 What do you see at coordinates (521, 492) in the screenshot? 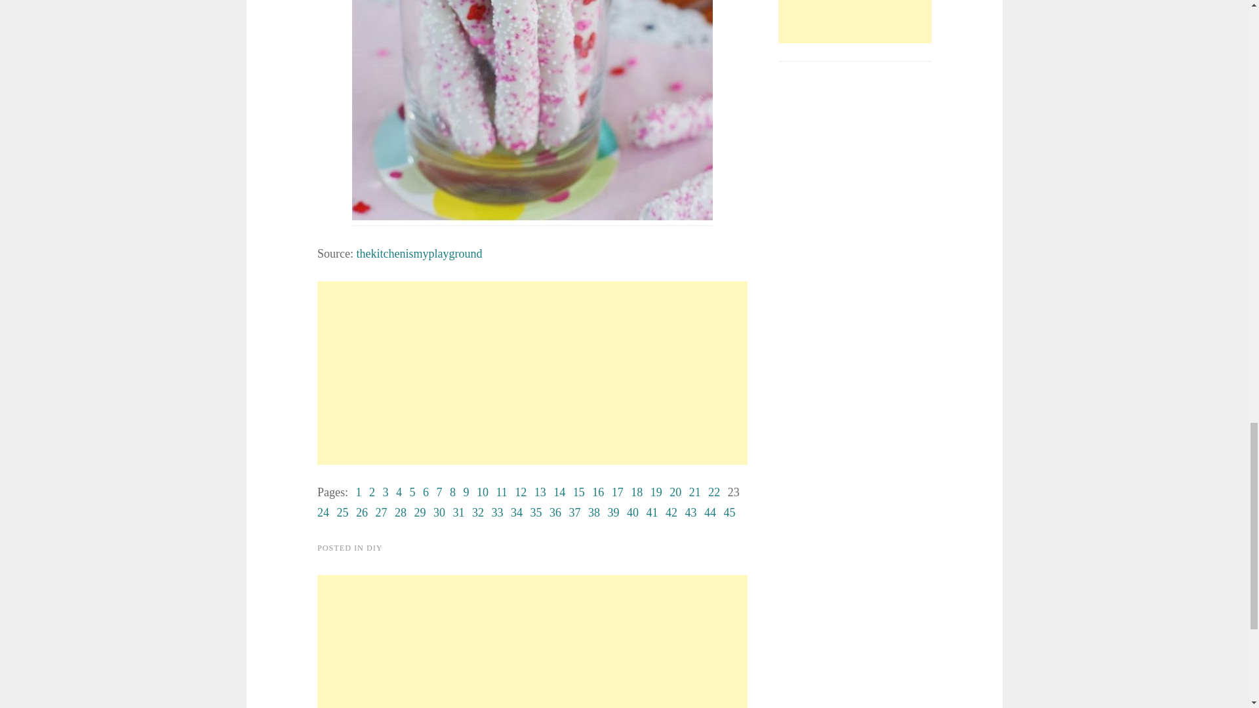
I see `12` at bounding box center [521, 492].